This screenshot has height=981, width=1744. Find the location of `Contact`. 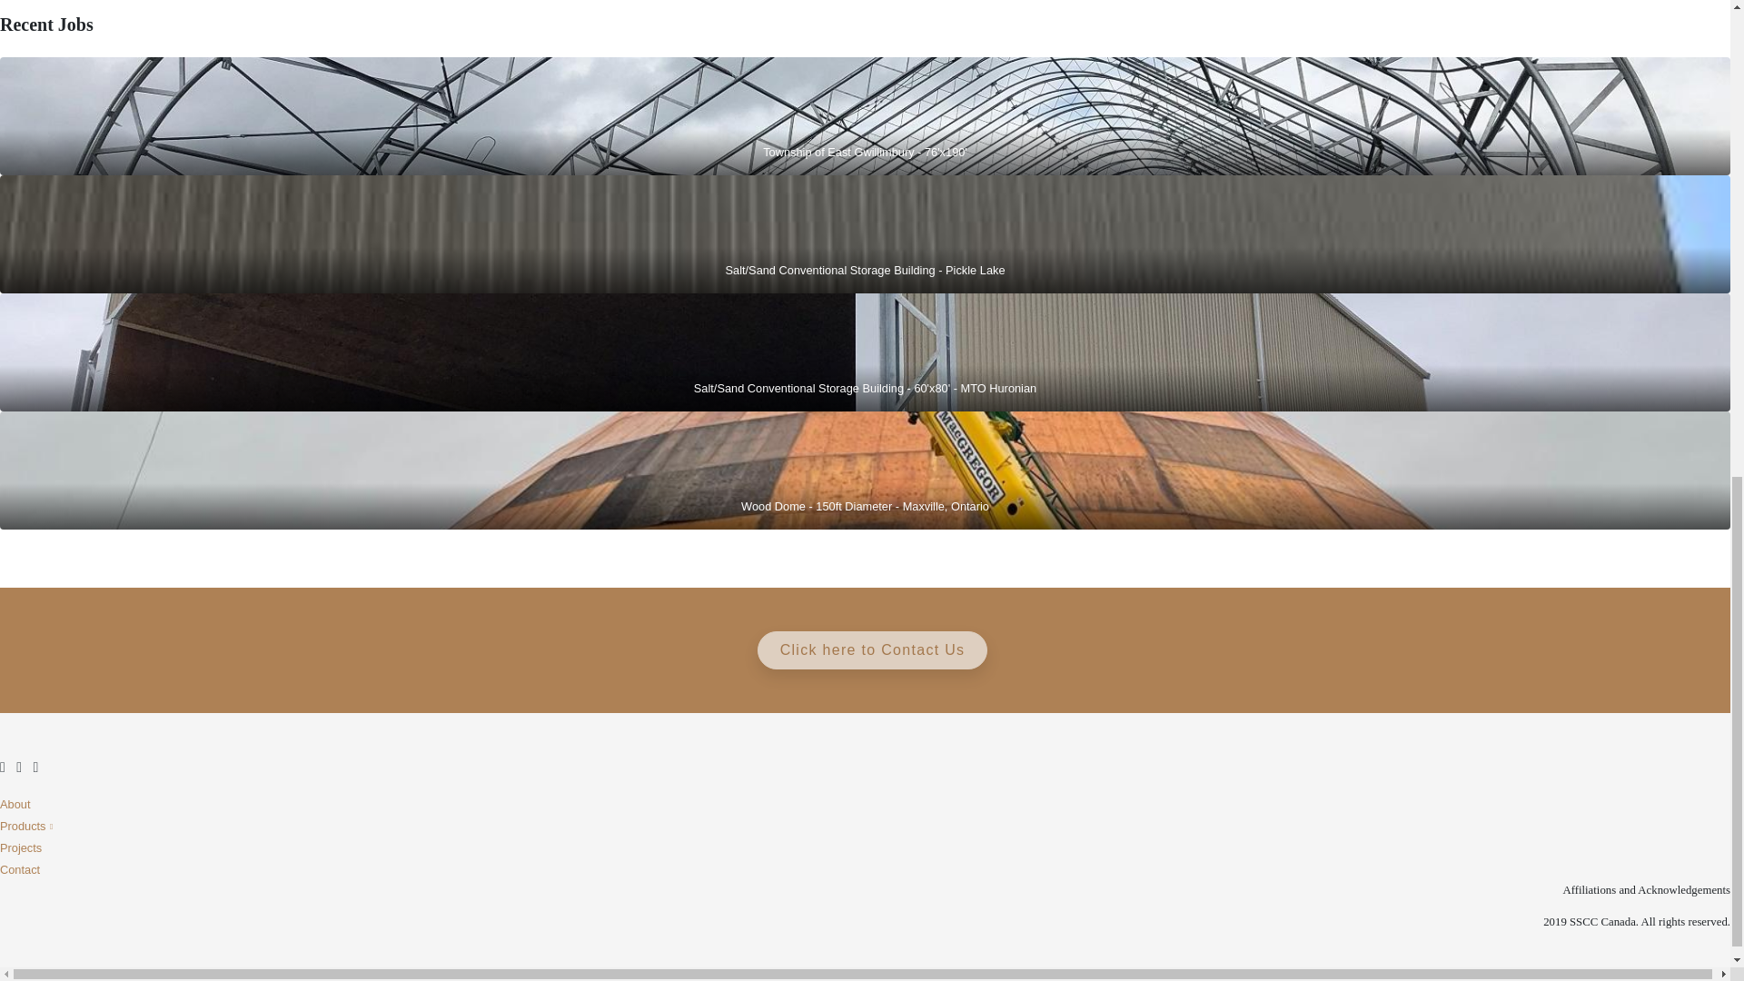

Contact is located at coordinates (865, 868).